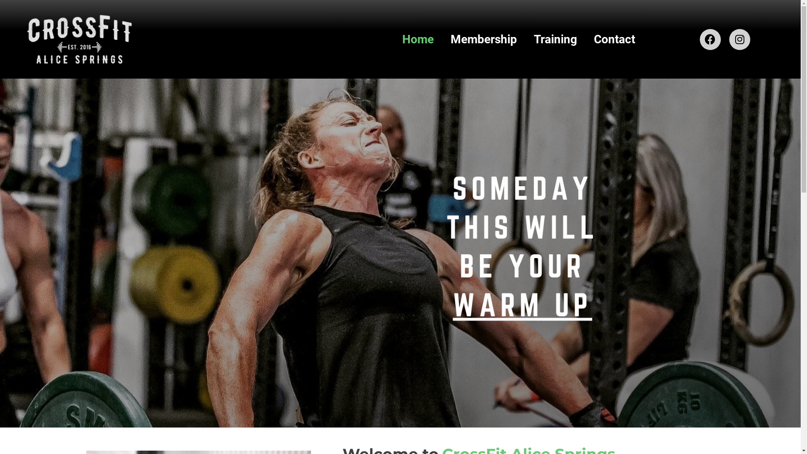 The height and width of the screenshot is (454, 807). What do you see at coordinates (418, 40) in the screenshot?
I see `Home` at bounding box center [418, 40].